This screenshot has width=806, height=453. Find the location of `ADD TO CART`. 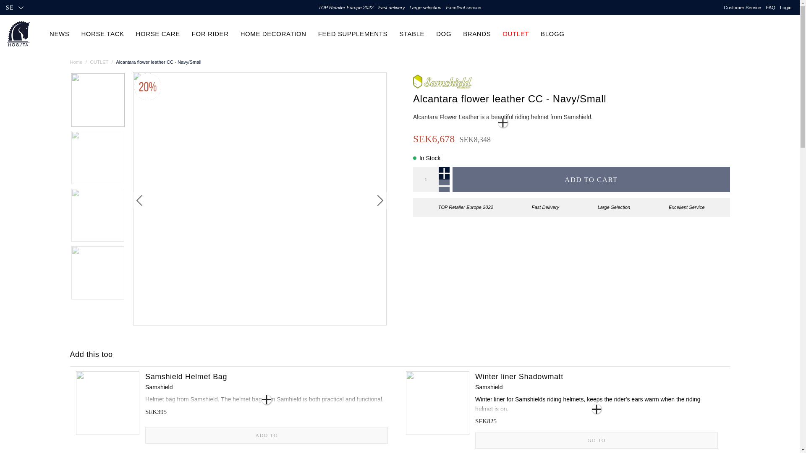

ADD TO CART is located at coordinates (591, 180).